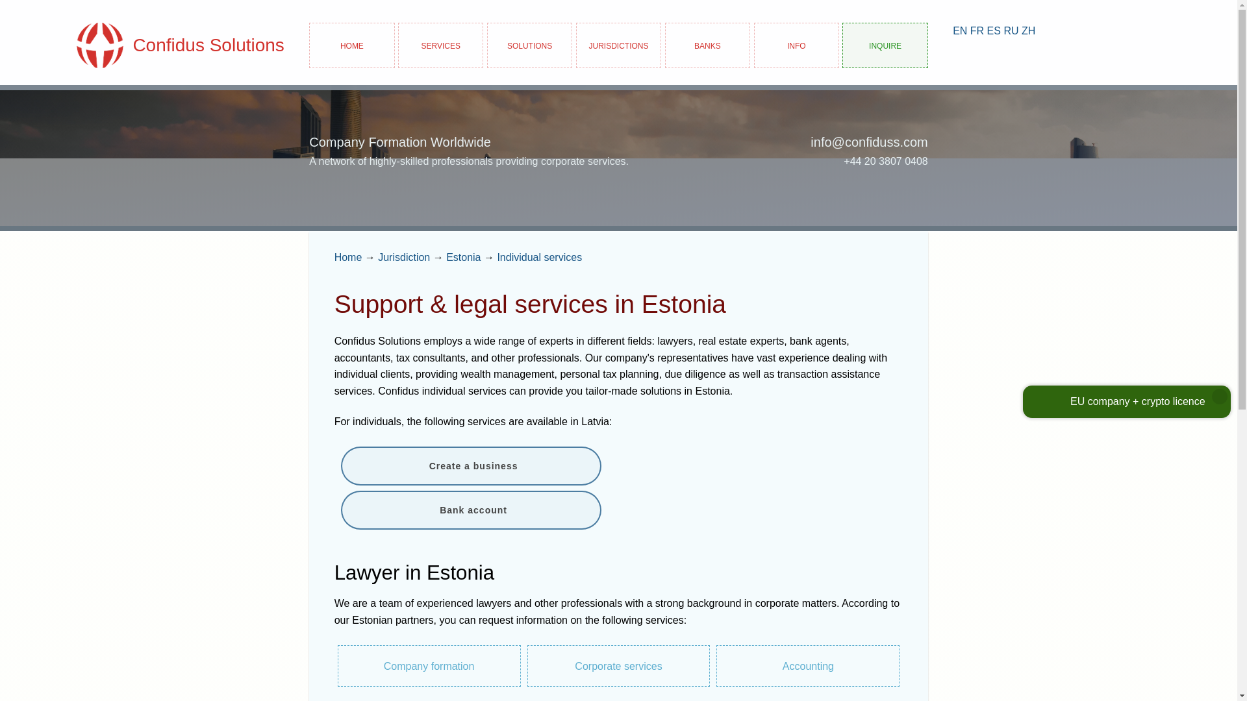 The height and width of the screenshot is (701, 1247). Describe the element at coordinates (440, 45) in the screenshot. I see `Company incorporation services and corporate solutions` at that location.